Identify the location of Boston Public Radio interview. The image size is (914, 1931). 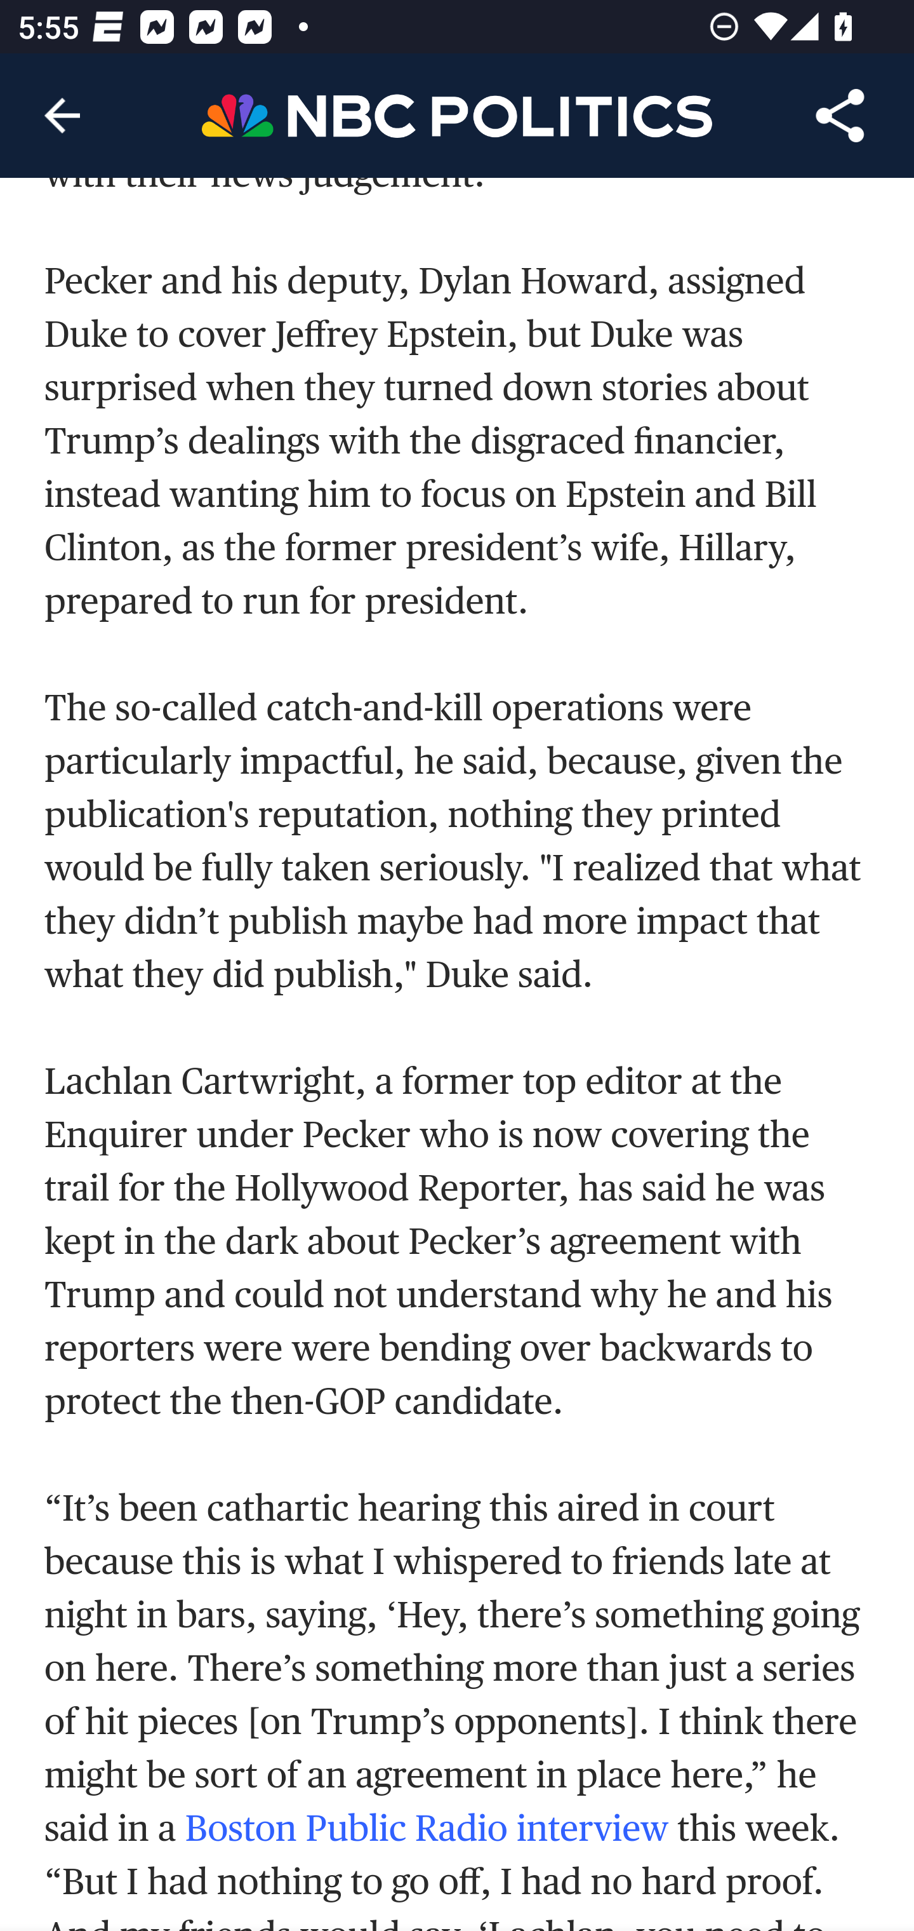
(427, 1827).